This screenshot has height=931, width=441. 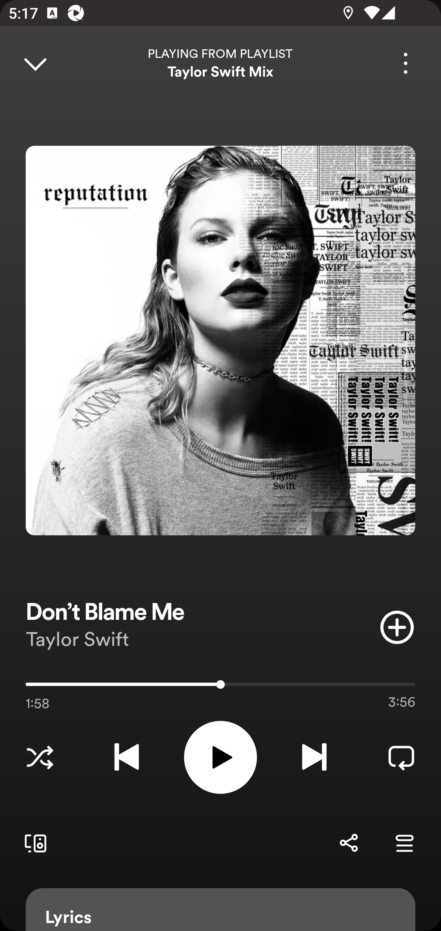 What do you see at coordinates (33, 843) in the screenshot?
I see `Connect to a device. Opens the devices menu` at bounding box center [33, 843].